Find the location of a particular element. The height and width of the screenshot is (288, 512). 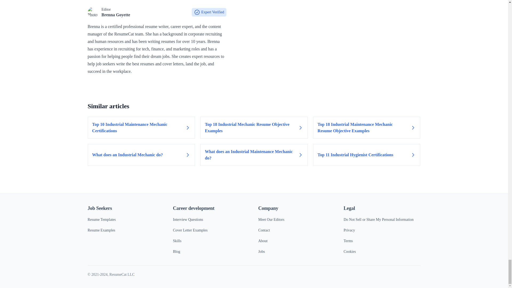

Do Not Sell or Share My Personal Information is located at coordinates (378, 219).